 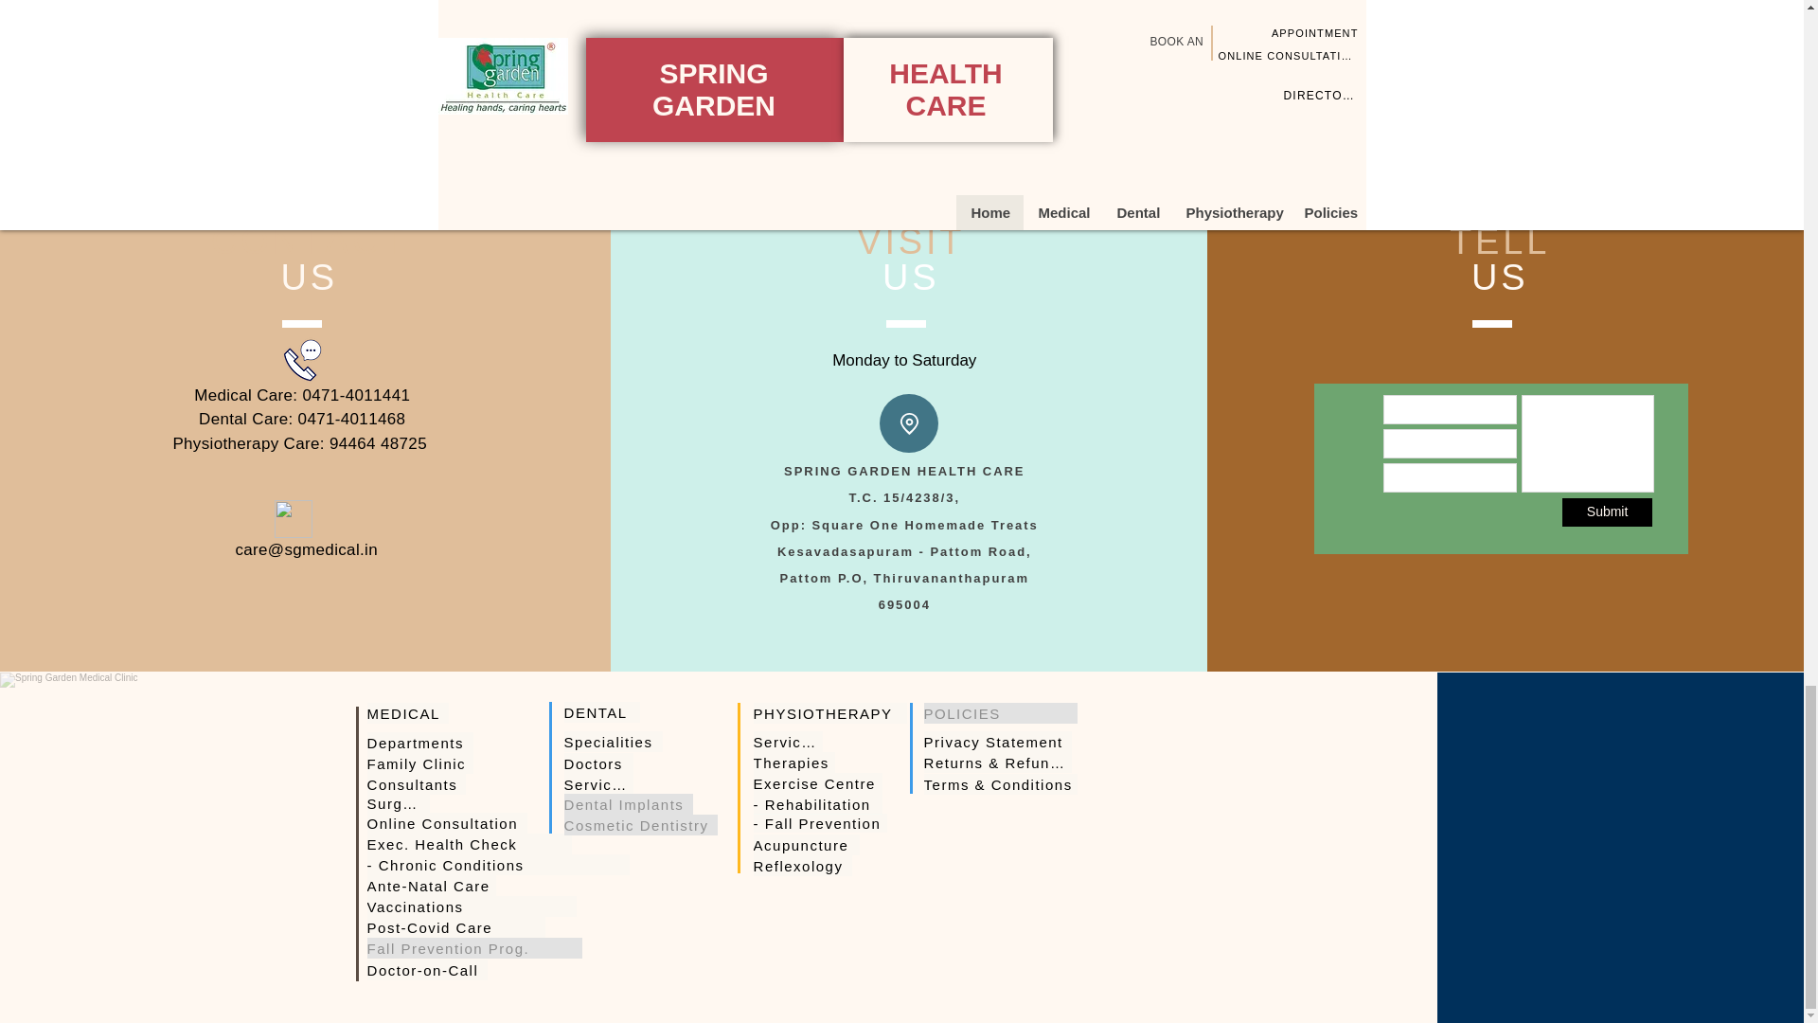 What do you see at coordinates (628, 803) in the screenshot?
I see `Dental Implants` at bounding box center [628, 803].